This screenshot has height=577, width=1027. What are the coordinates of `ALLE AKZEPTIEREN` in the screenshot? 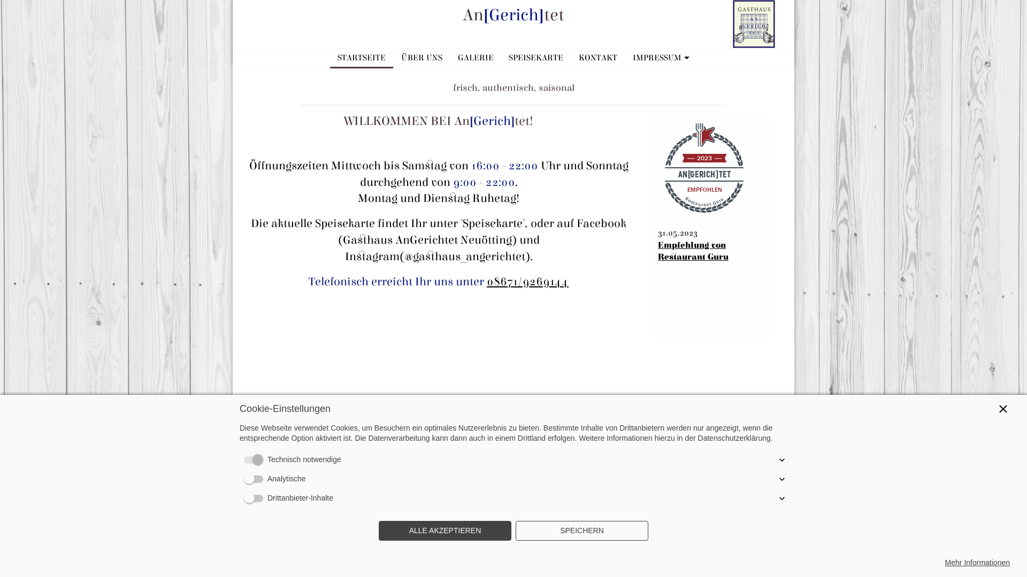 It's located at (445, 531).